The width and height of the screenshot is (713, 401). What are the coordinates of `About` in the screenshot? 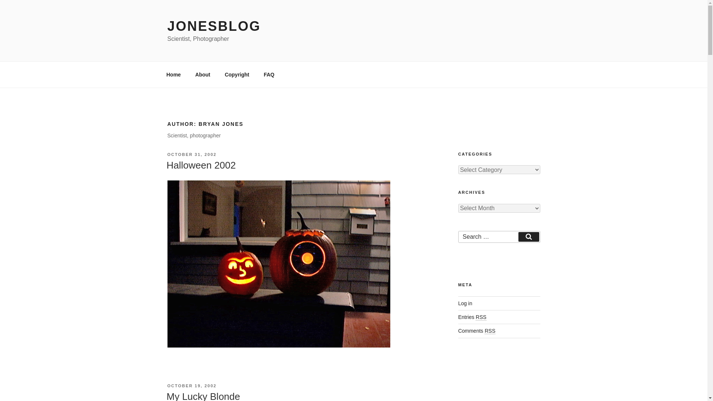 It's located at (203, 74).